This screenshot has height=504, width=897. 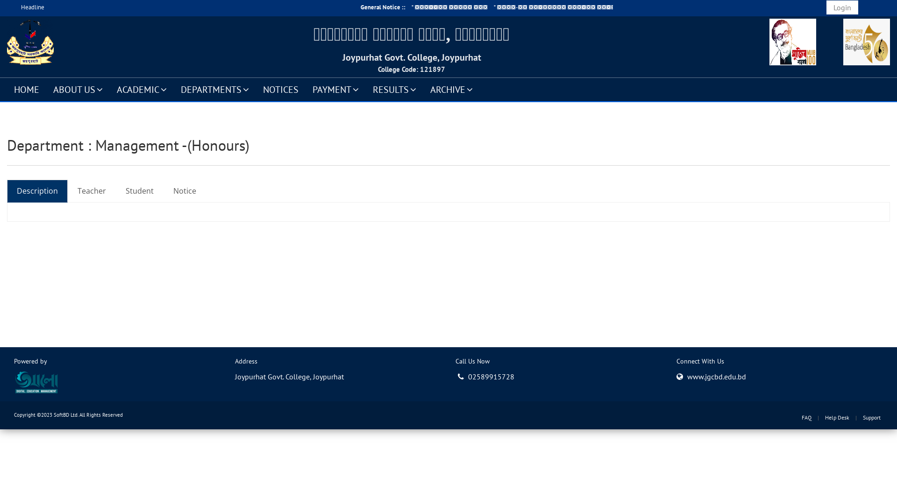 What do you see at coordinates (806, 417) in the screenshot?
I see `FAQ` at bounding box center [806, 417].